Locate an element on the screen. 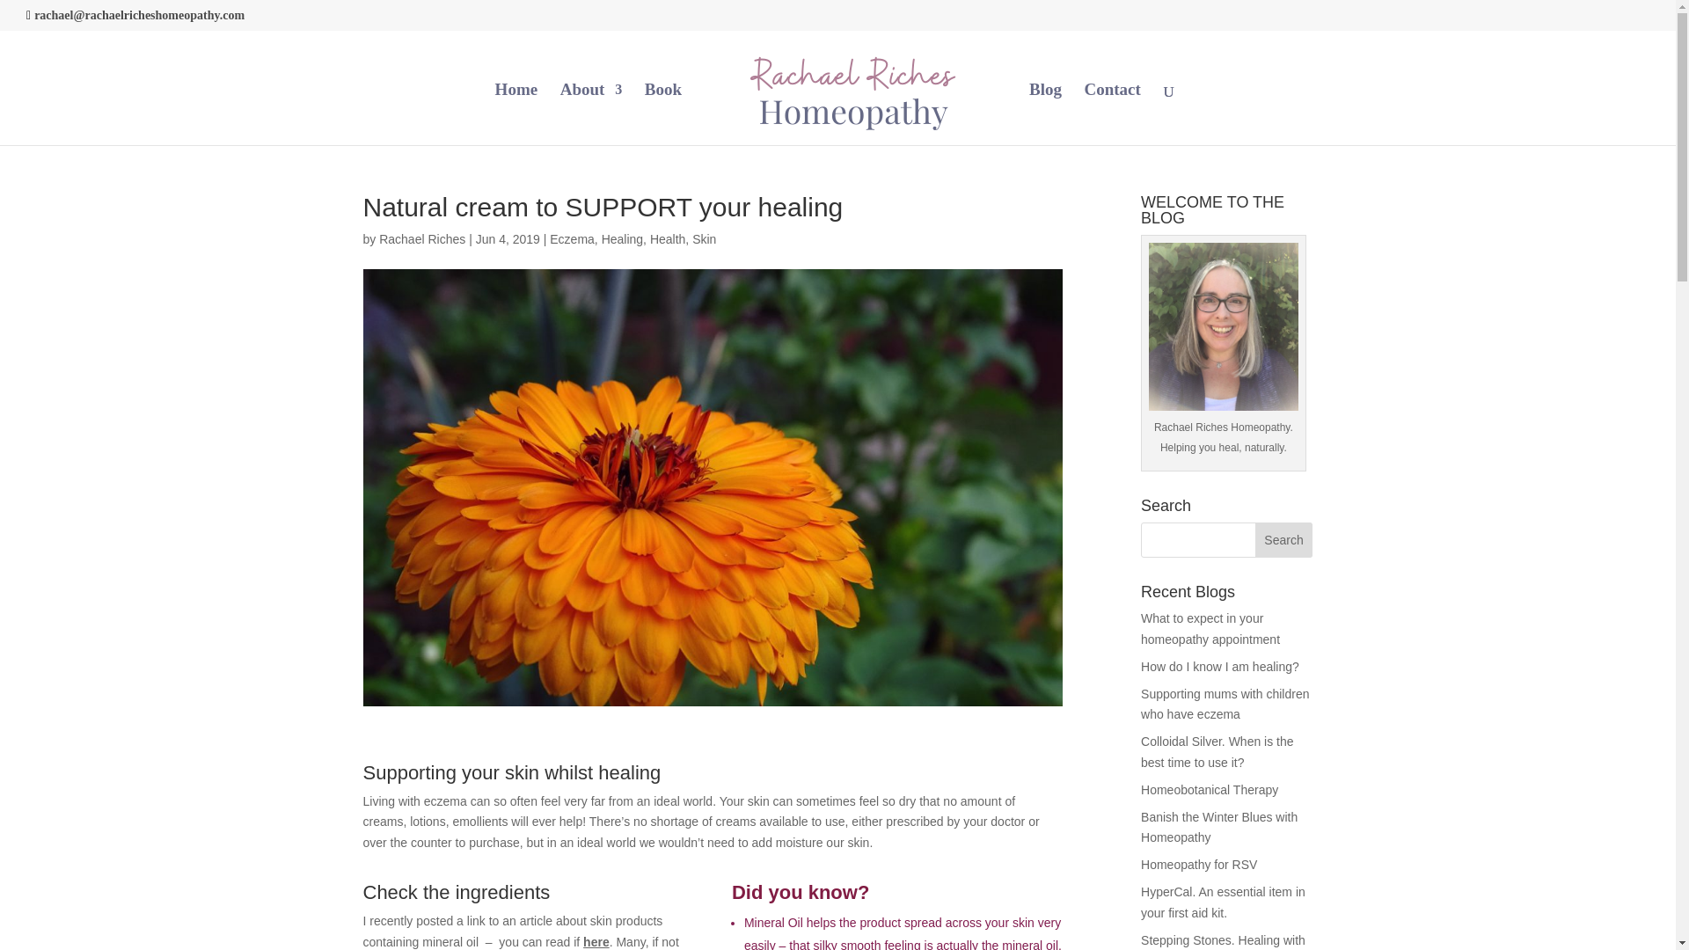 This screenshot has width=1689, height=950. Search is located at coordinates (1284, 540).